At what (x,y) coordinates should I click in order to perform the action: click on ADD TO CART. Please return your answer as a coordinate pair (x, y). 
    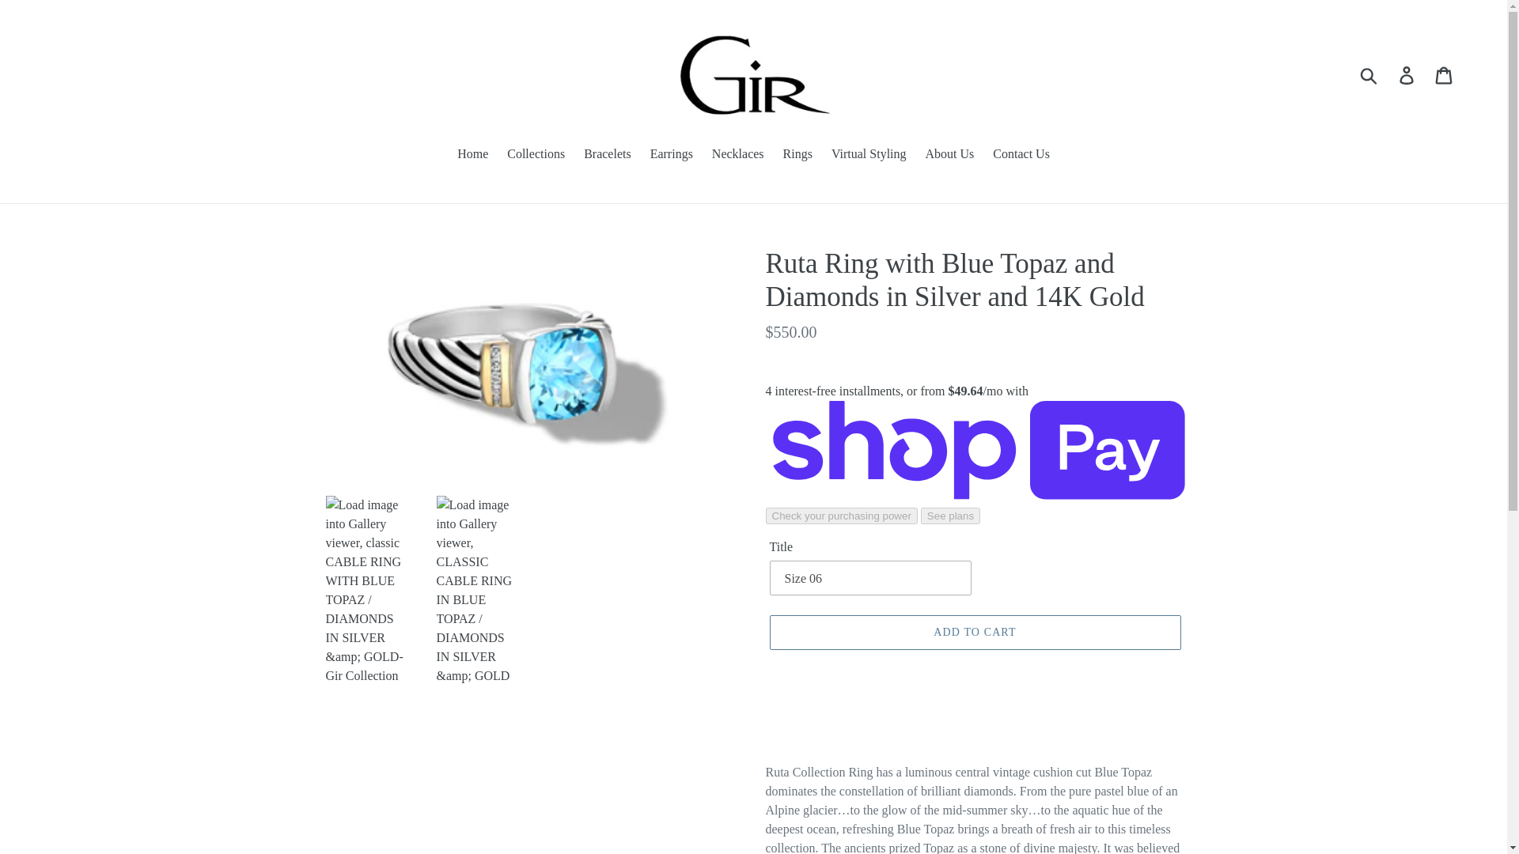
    Looking at the image, I should click on (974, 632).